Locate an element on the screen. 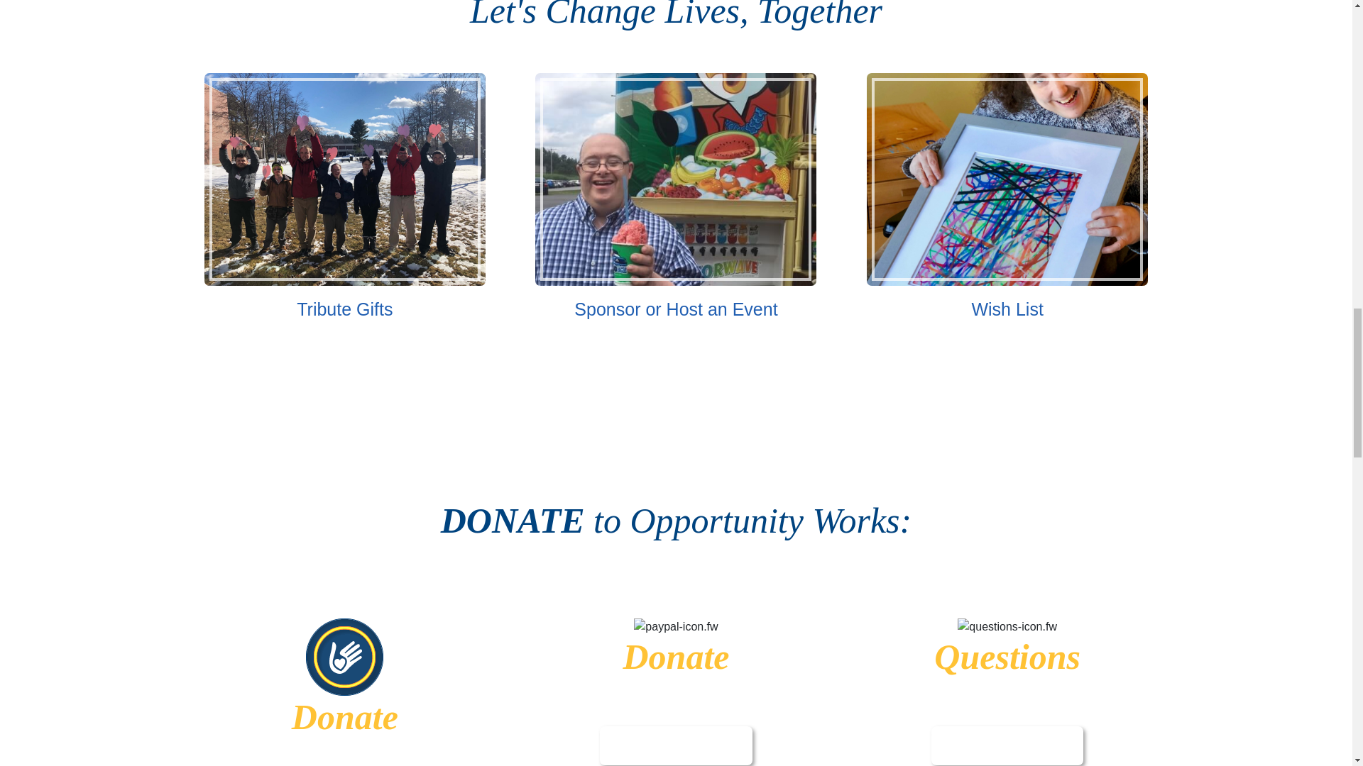 This screenshot has width=1363, height=766. LEARN MORE is located at coordinates (676, 382).